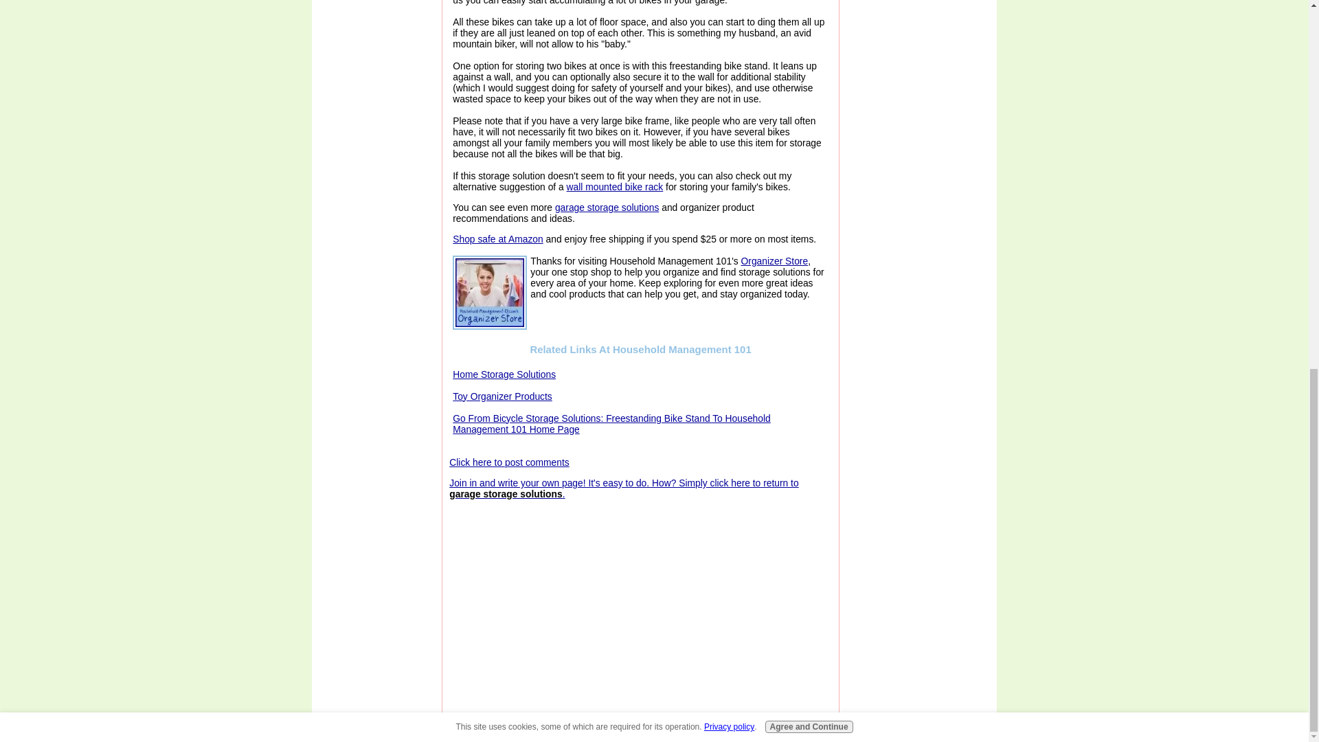  What do you see at coordinates (502, 396) in the screenshot?
I see `Toy Organizer Products` at bounding box center [502, 396].